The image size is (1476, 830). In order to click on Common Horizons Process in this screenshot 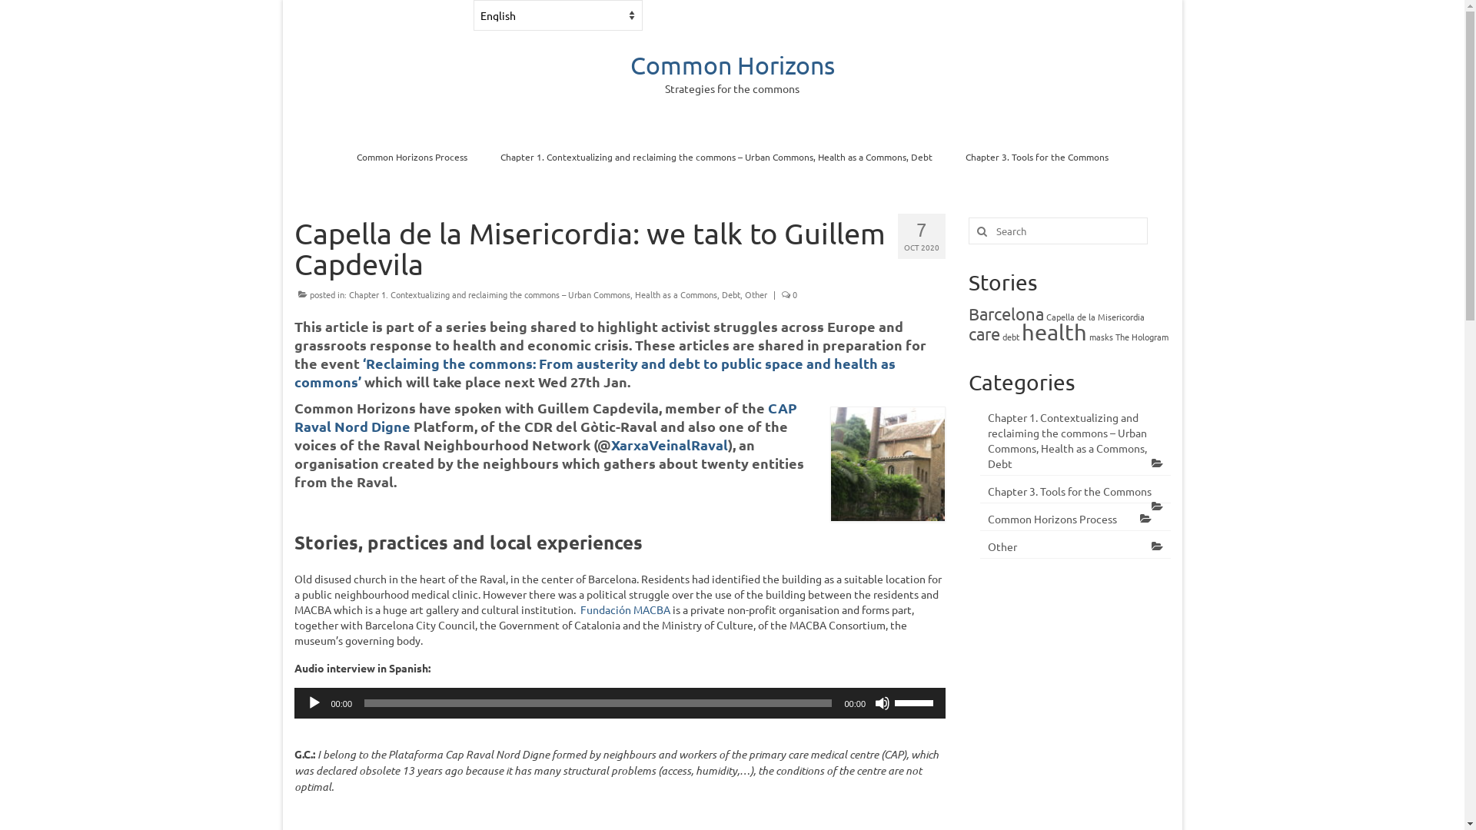, I will do `click(412, 157)`.